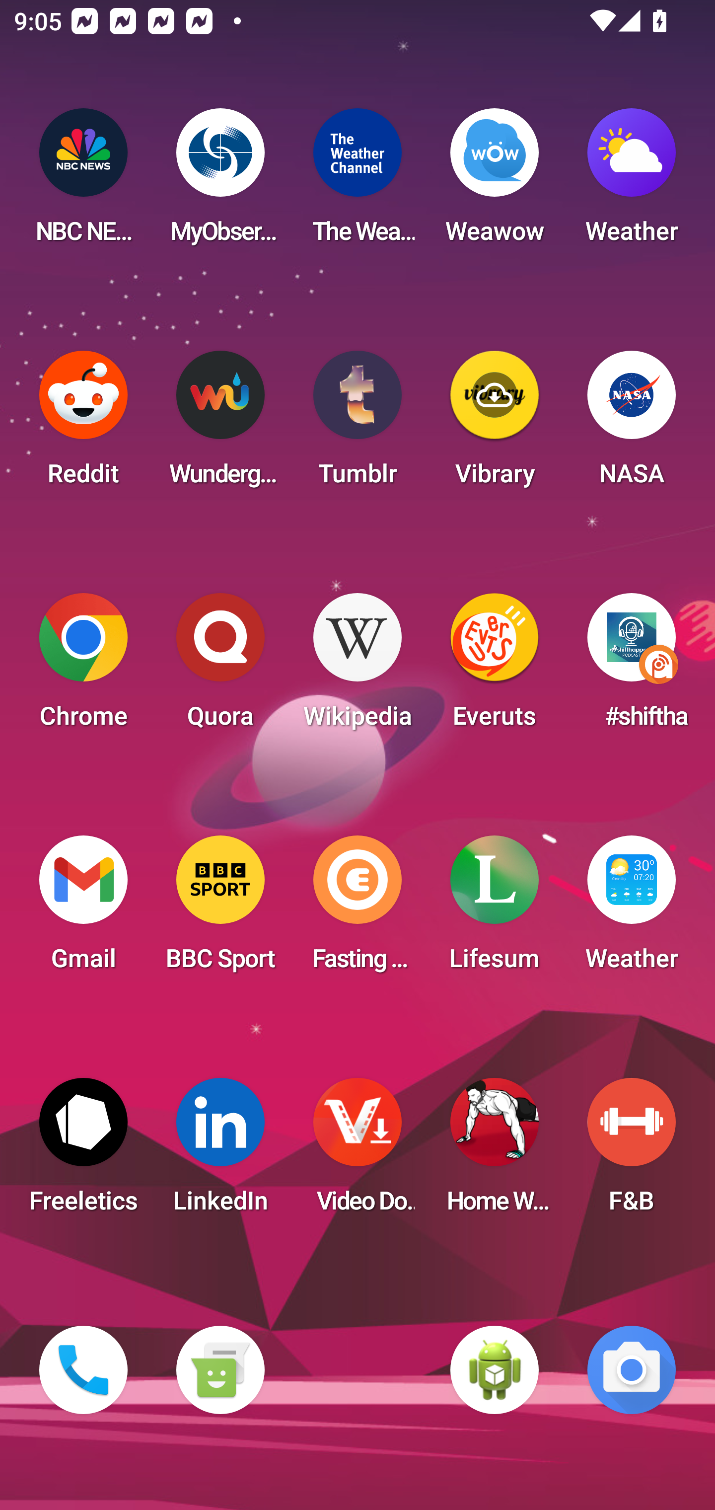 This screenshot has width=715, height=1510. What do you see at coordinates (632, 1370) in the screenshot?
I see `Camera` at bounding box center [632, 1370].